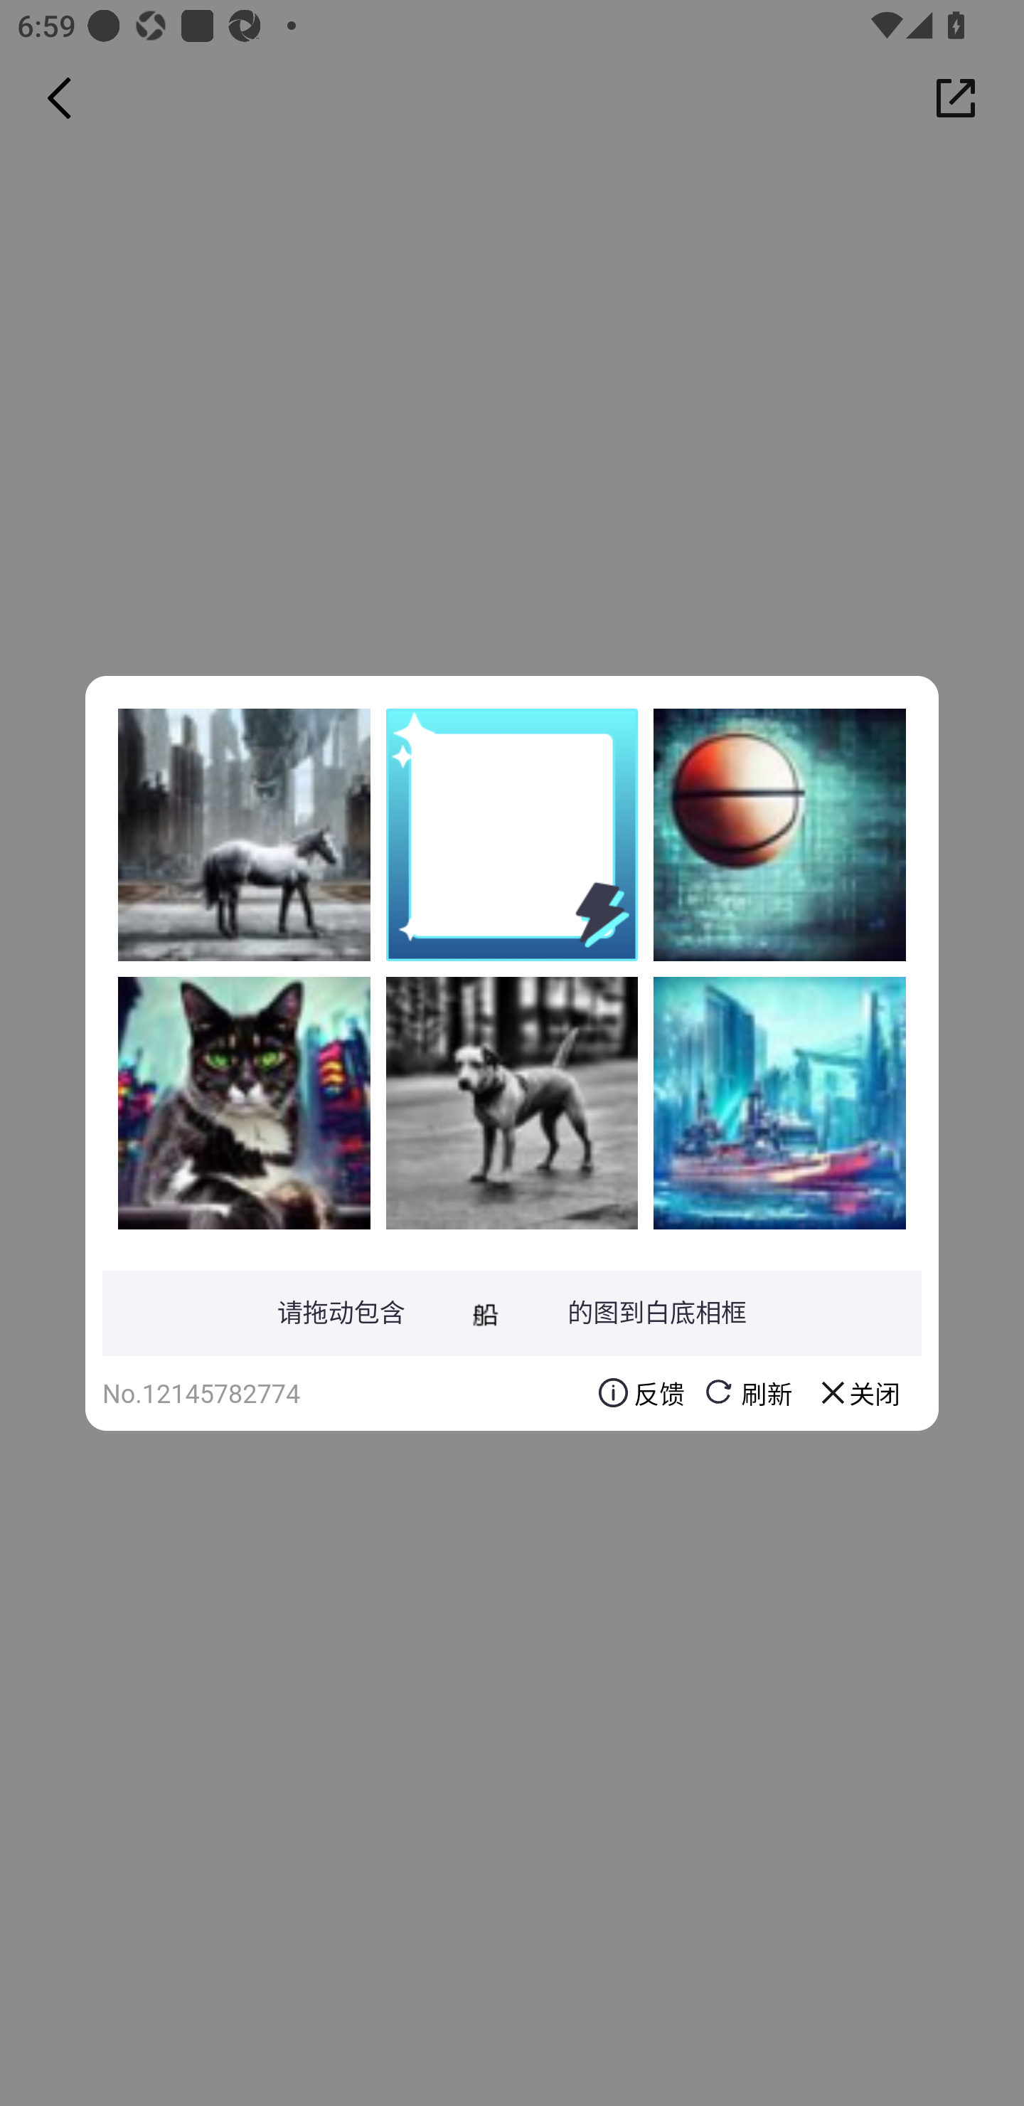 This screenshot has width=1024, height=2106. What do you see at coordinates (779, 835) in the screenshot?
I see `qfXYhLv+P3jL+` at bounding box center [779, 835].